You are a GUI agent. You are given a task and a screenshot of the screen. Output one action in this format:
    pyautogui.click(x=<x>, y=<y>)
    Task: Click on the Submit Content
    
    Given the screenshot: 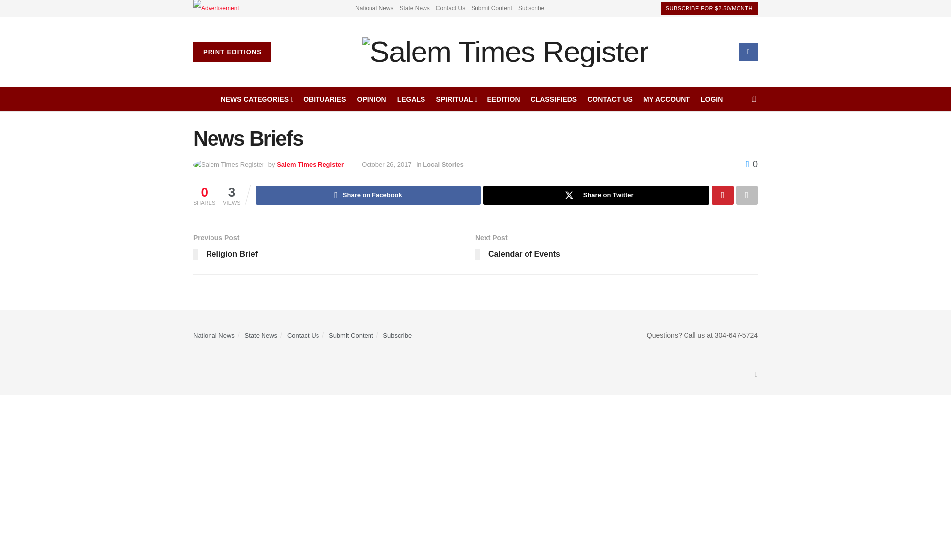 What is the action you would take?
    pyautogui.click(x=491, y=8)
    